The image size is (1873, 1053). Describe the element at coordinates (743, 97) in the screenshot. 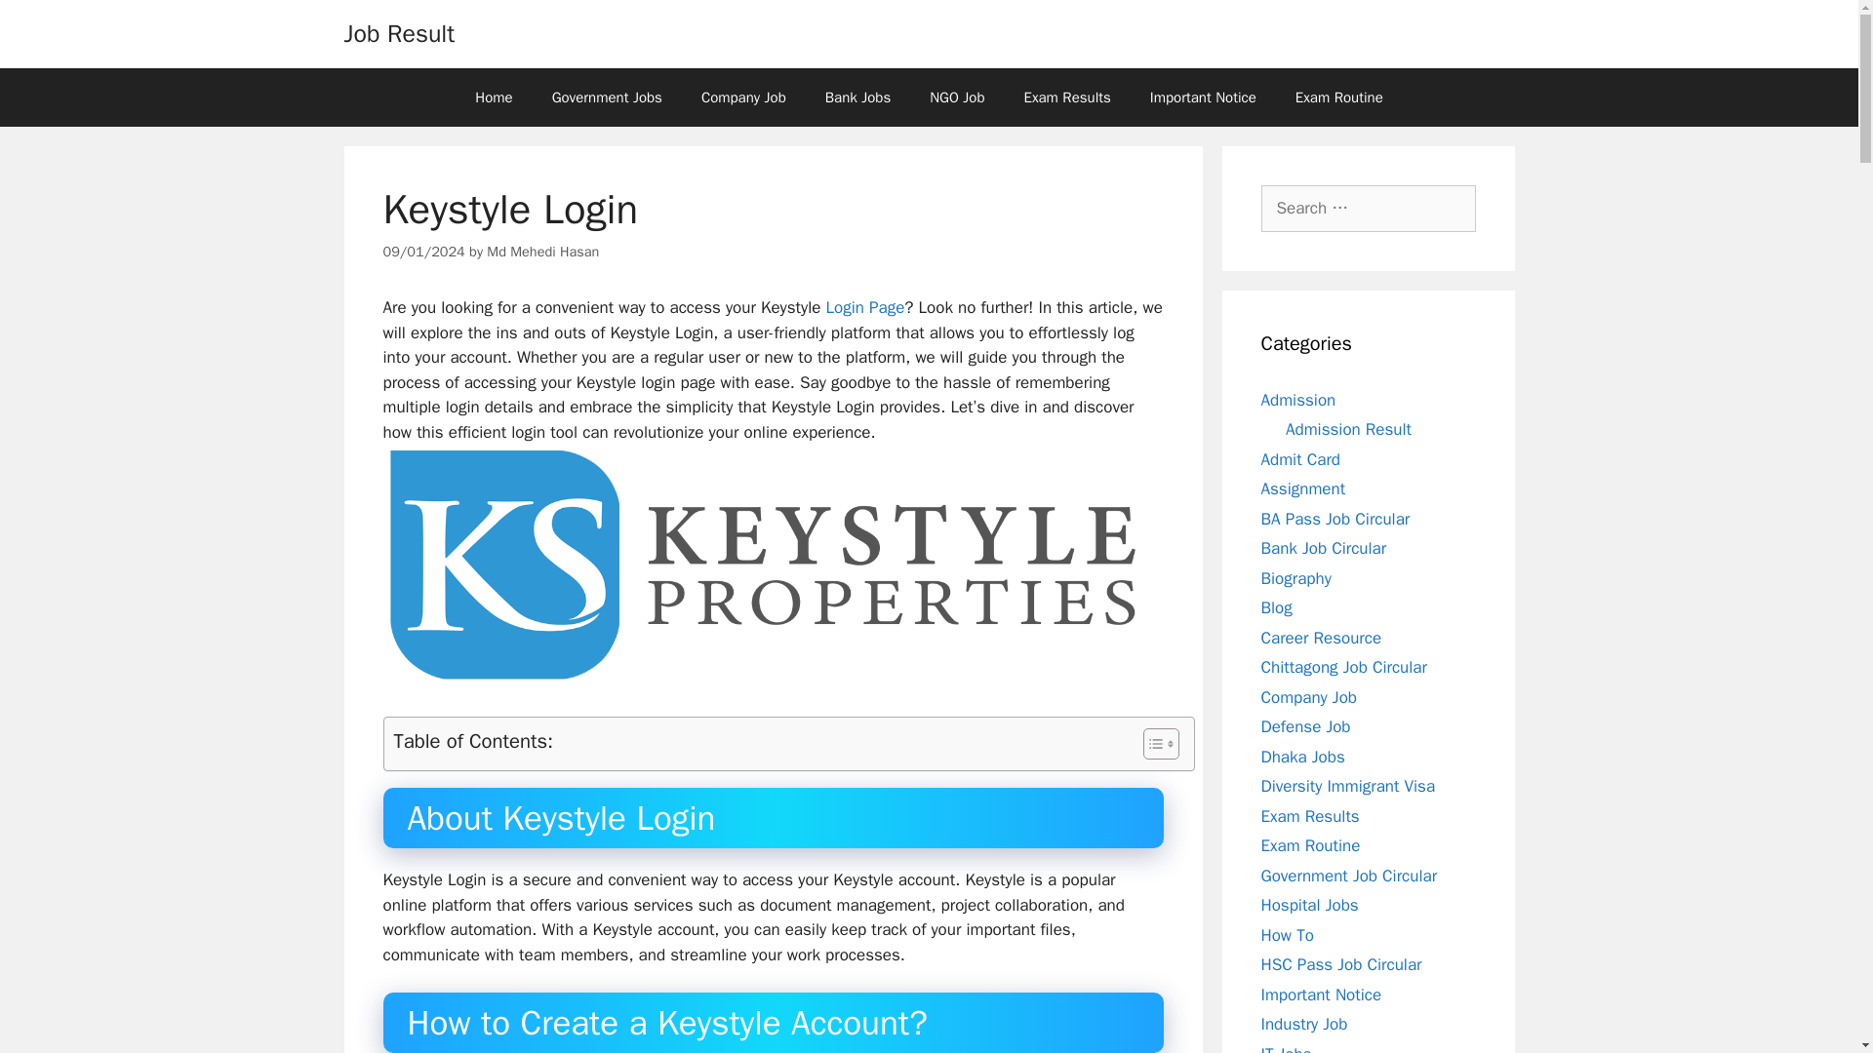

I see `Company Job` at that location.